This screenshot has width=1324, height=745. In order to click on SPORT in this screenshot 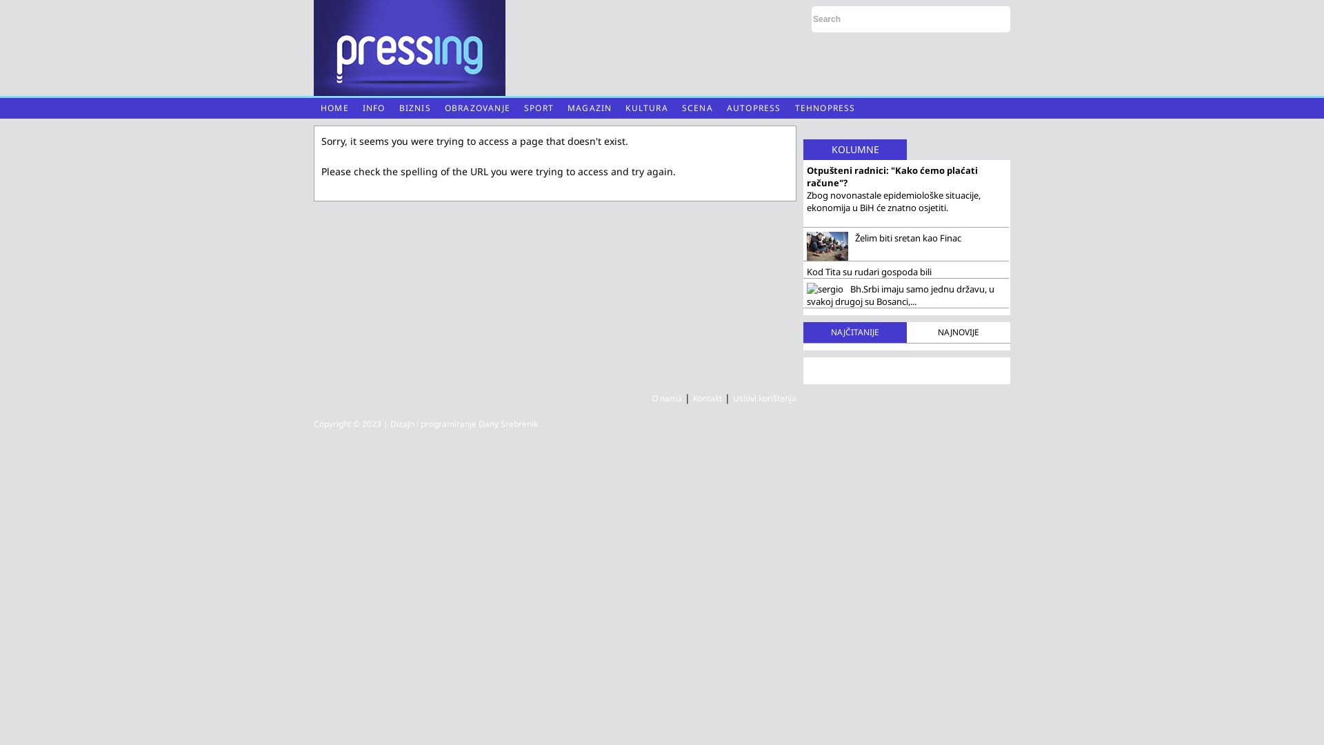, I will do `click(539, 108)`.